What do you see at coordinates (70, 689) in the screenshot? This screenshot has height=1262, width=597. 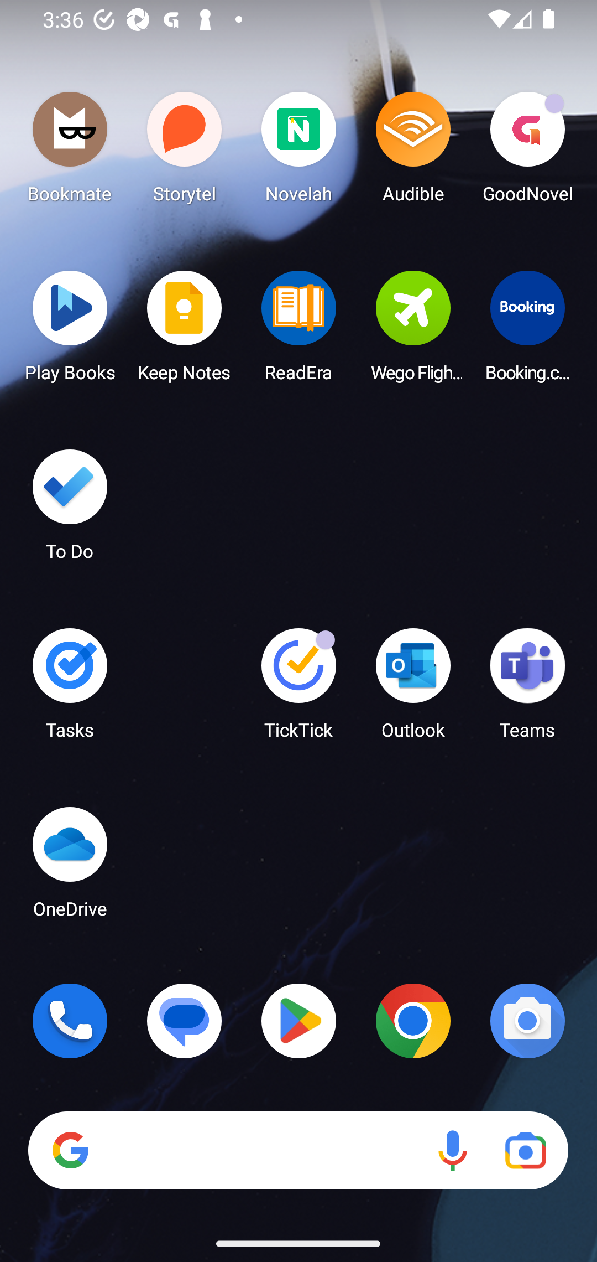 I see `Tasks` at bounding box center [70, 689].